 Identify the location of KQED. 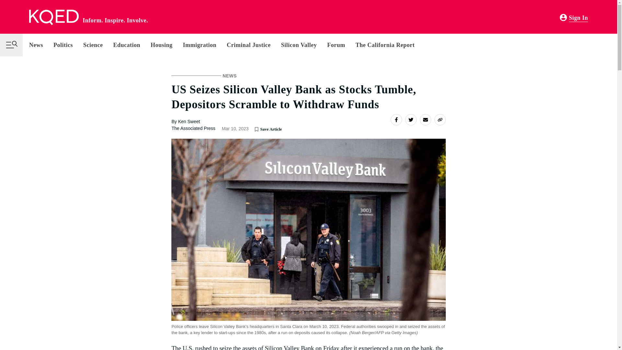
(54, 17).